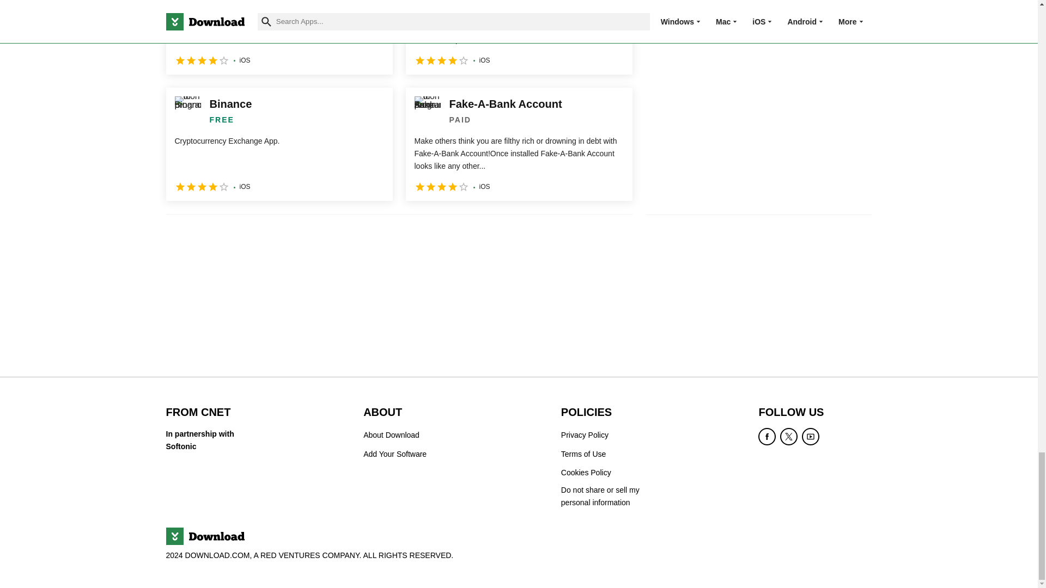 The image size is (1046, 588). What do you see at coordinates (767, 437) in the screenshot?
I see `Become a Facebook fan of Download.com` at bounding box center [767, 437].